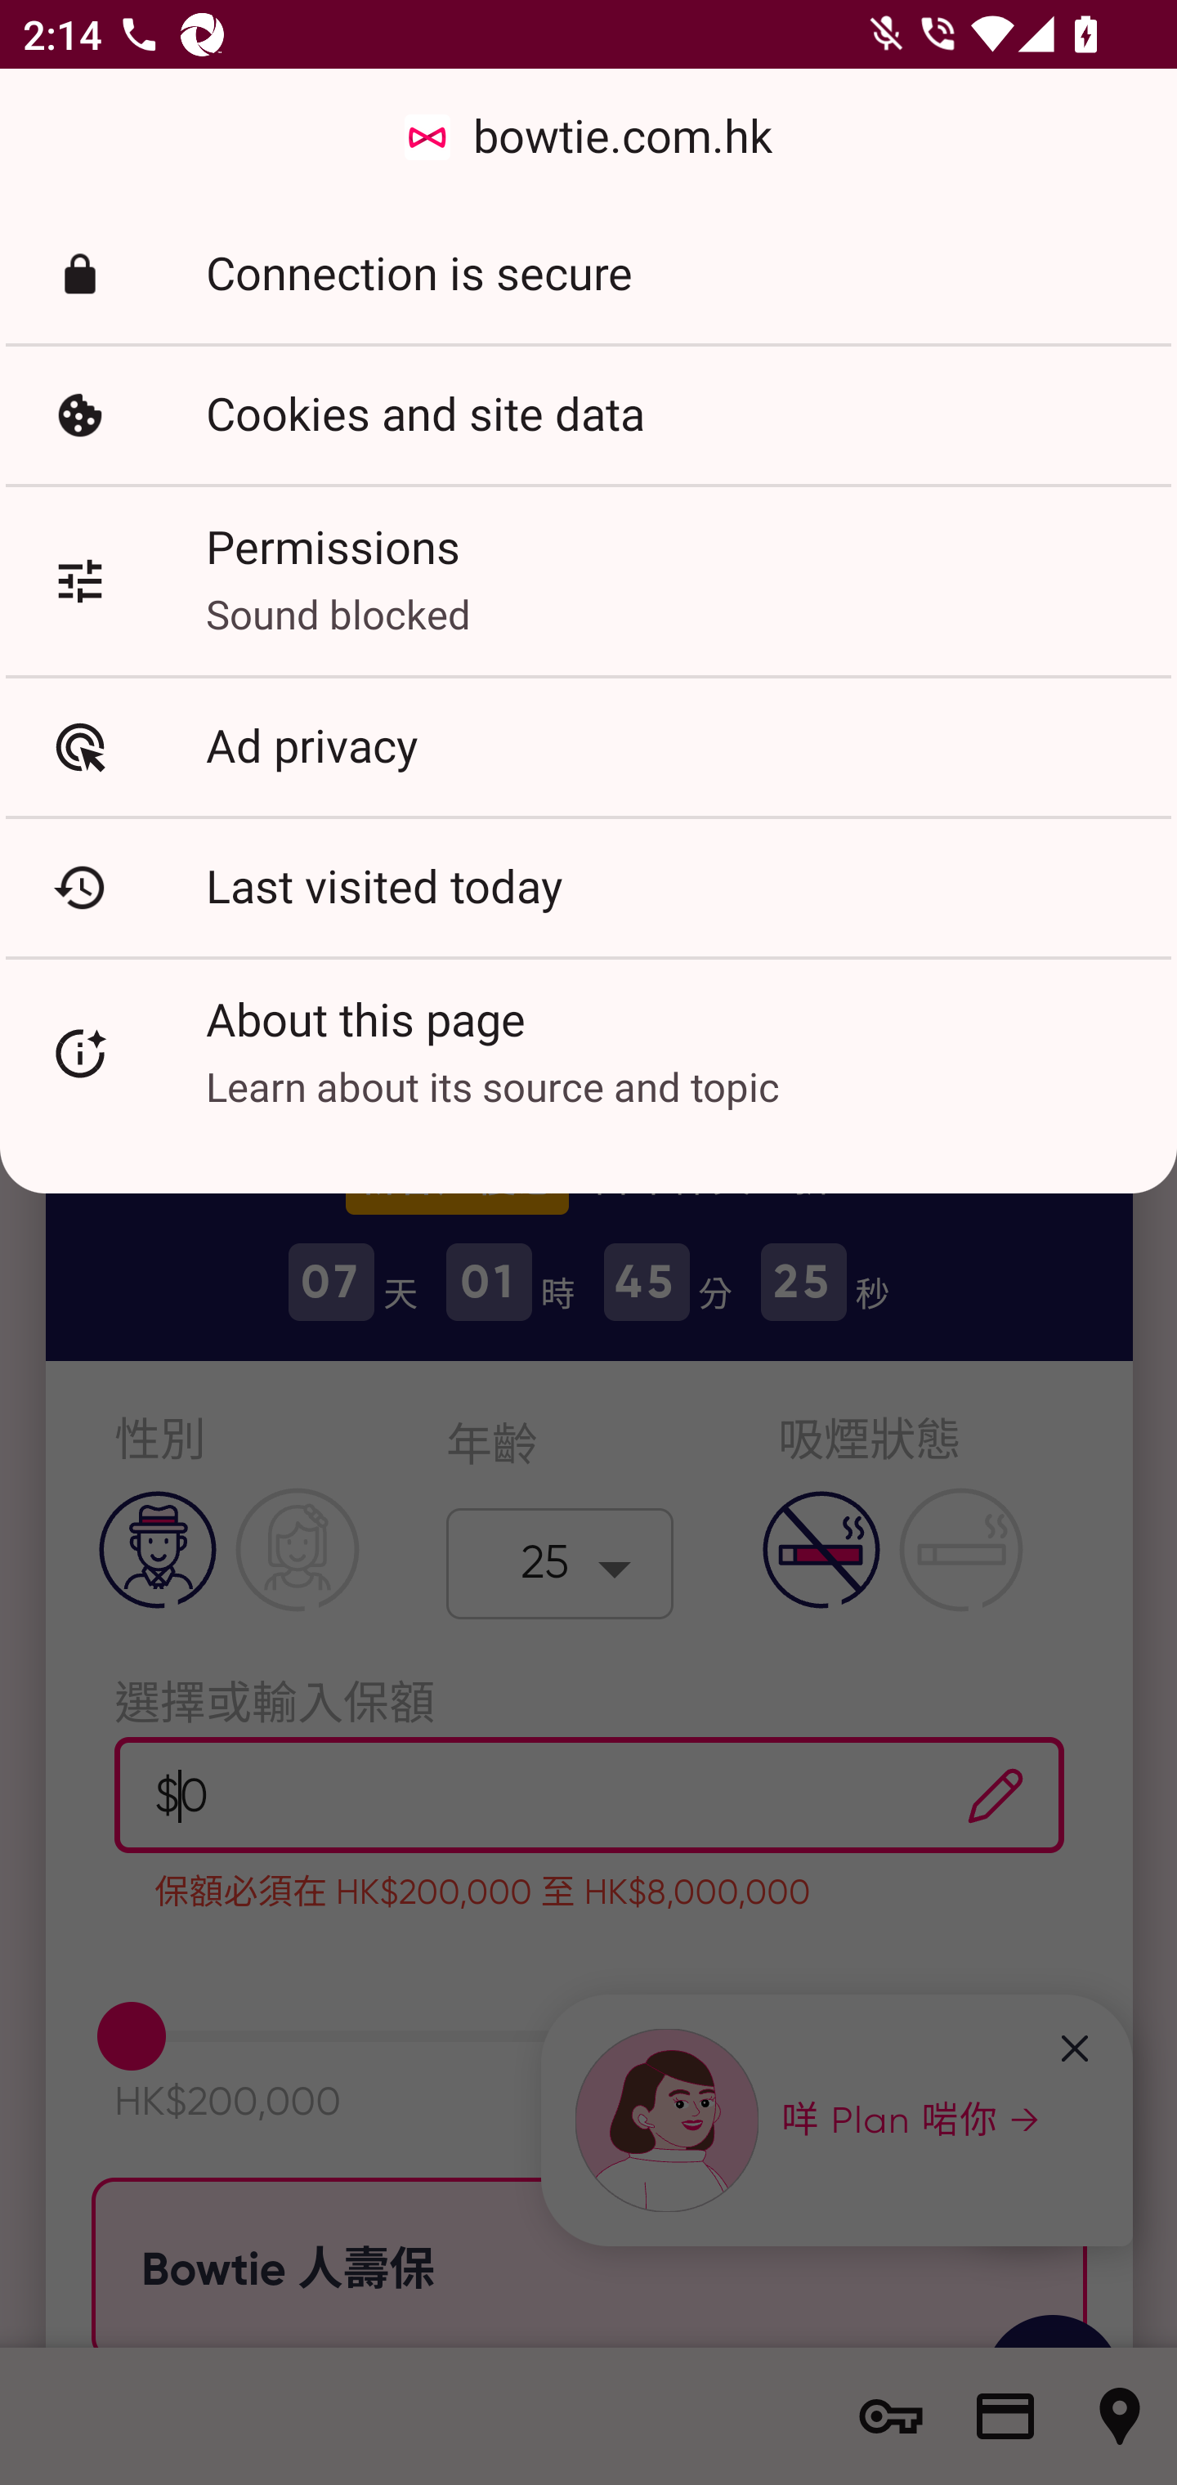  Describe the element at coordinates (588, 746) in the screenshot. I see `Ad privacy` at that location.